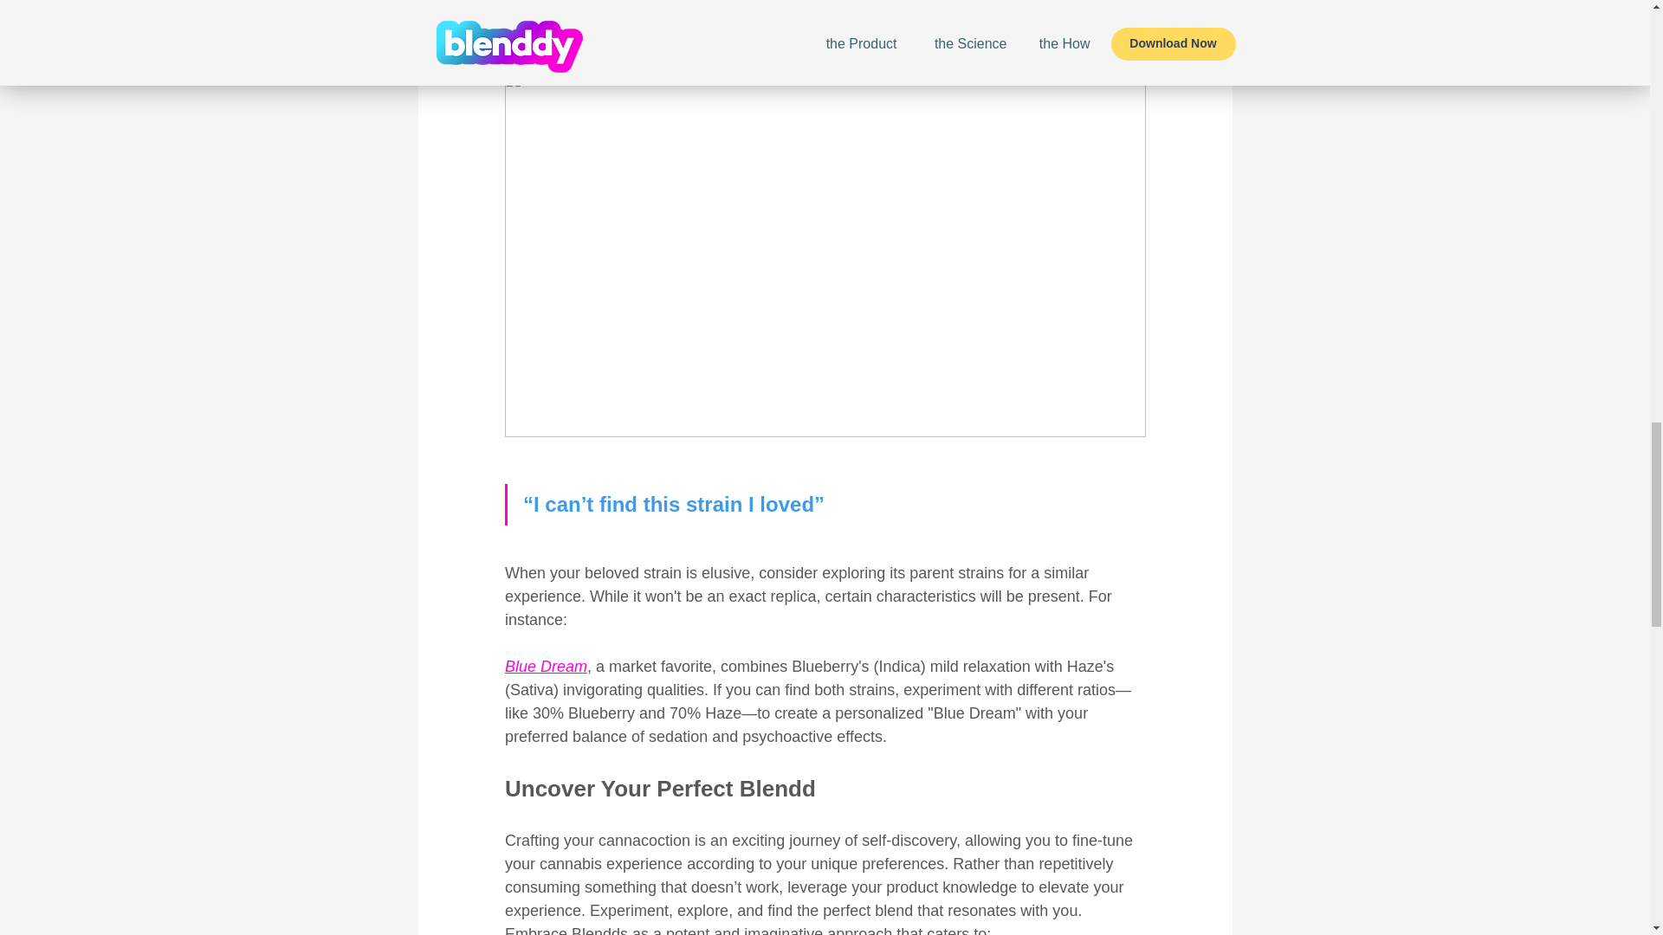 The width and height of the screenshot is (1663, 935). Describe the element at coordinates (545, 667) in the screenshot. I see `Blue Dream` at that location.